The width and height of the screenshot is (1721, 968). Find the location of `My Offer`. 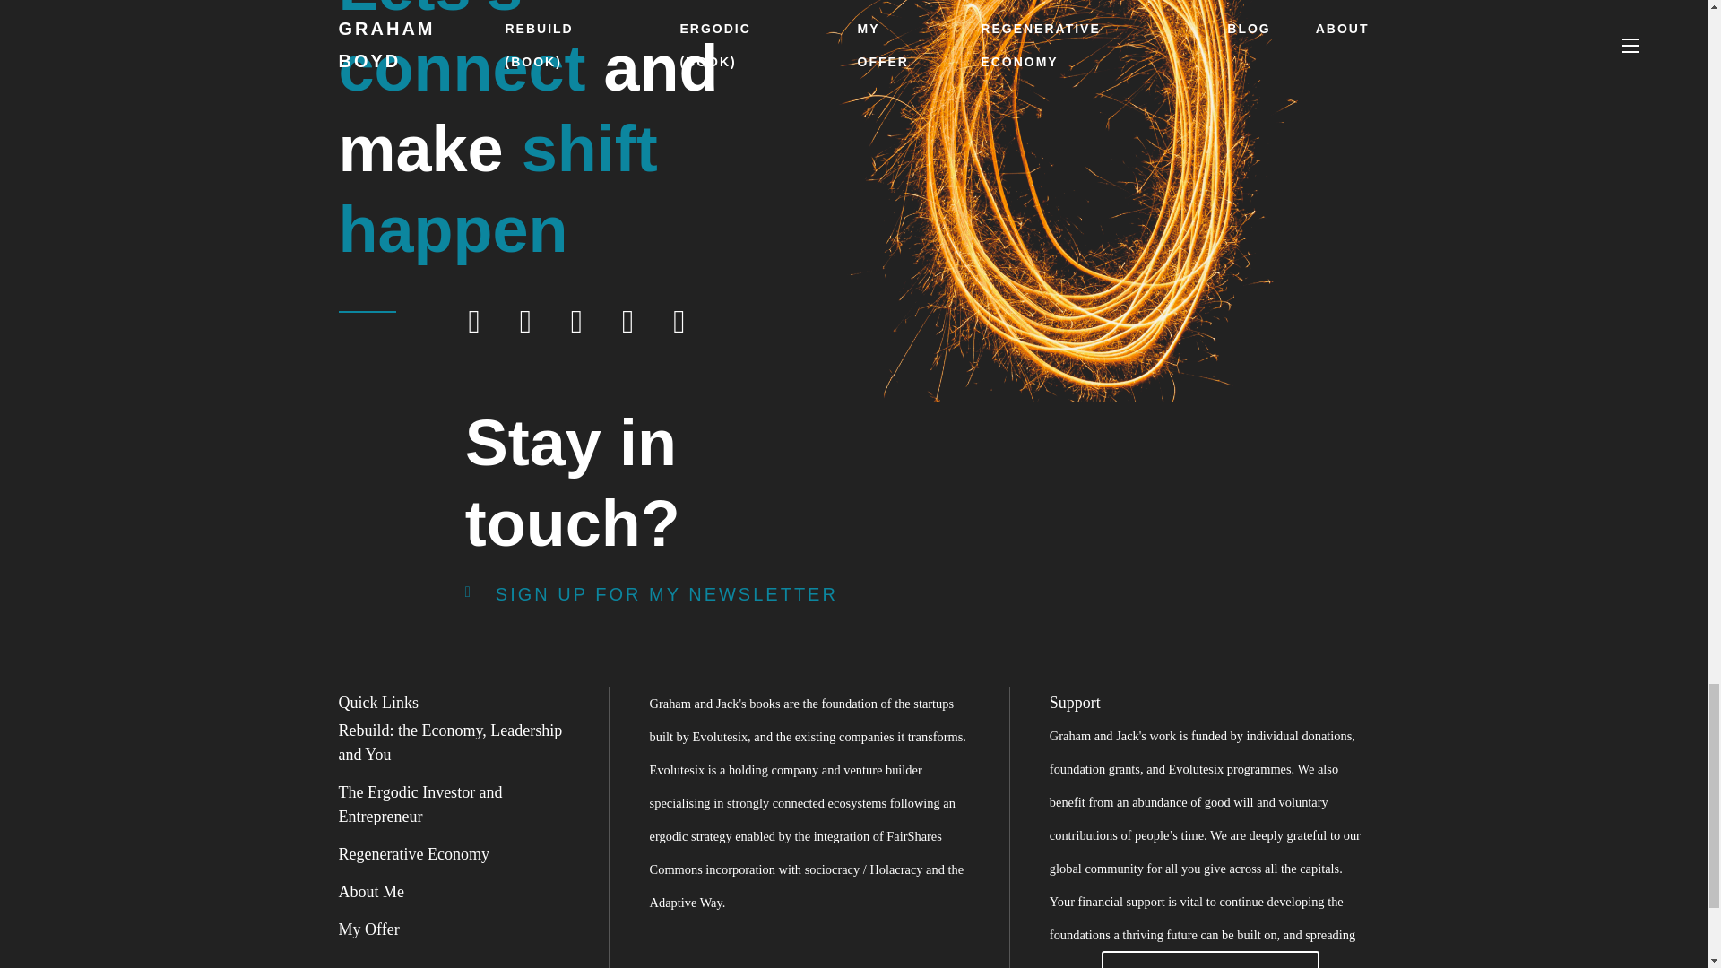

My Offer is located at coordinates (369, 929).